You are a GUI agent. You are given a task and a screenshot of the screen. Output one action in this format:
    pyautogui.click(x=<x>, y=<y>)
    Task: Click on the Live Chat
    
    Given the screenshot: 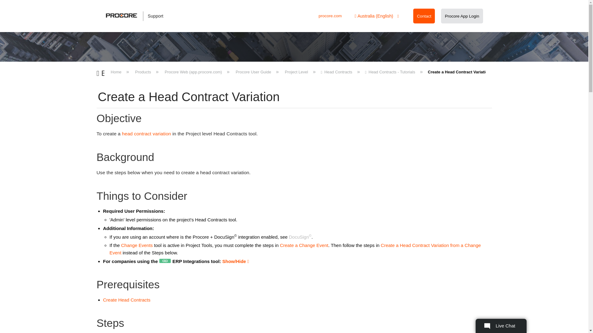 What is the action you would take?
    pyautogui.click(x=501, y=326)
    